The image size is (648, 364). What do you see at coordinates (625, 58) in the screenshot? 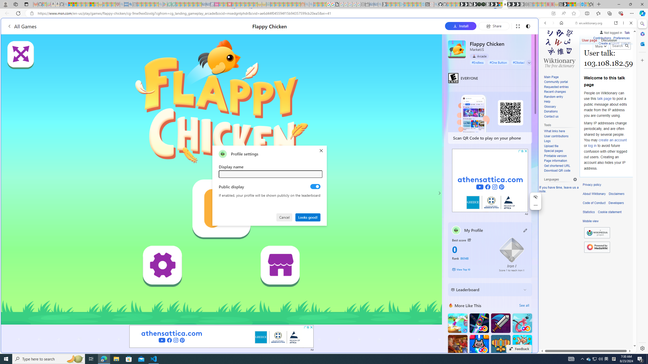
I see `Preferences` at bounding box center [625, 58].